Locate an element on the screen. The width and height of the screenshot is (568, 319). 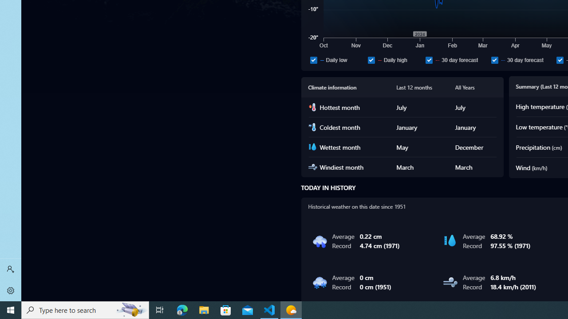
Start is located at coordinates (11, 310).